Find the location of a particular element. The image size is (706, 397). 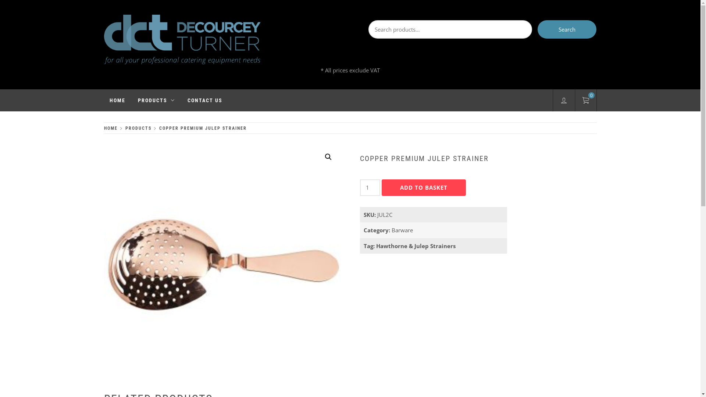

HOME is located at coordinates (117, 100).